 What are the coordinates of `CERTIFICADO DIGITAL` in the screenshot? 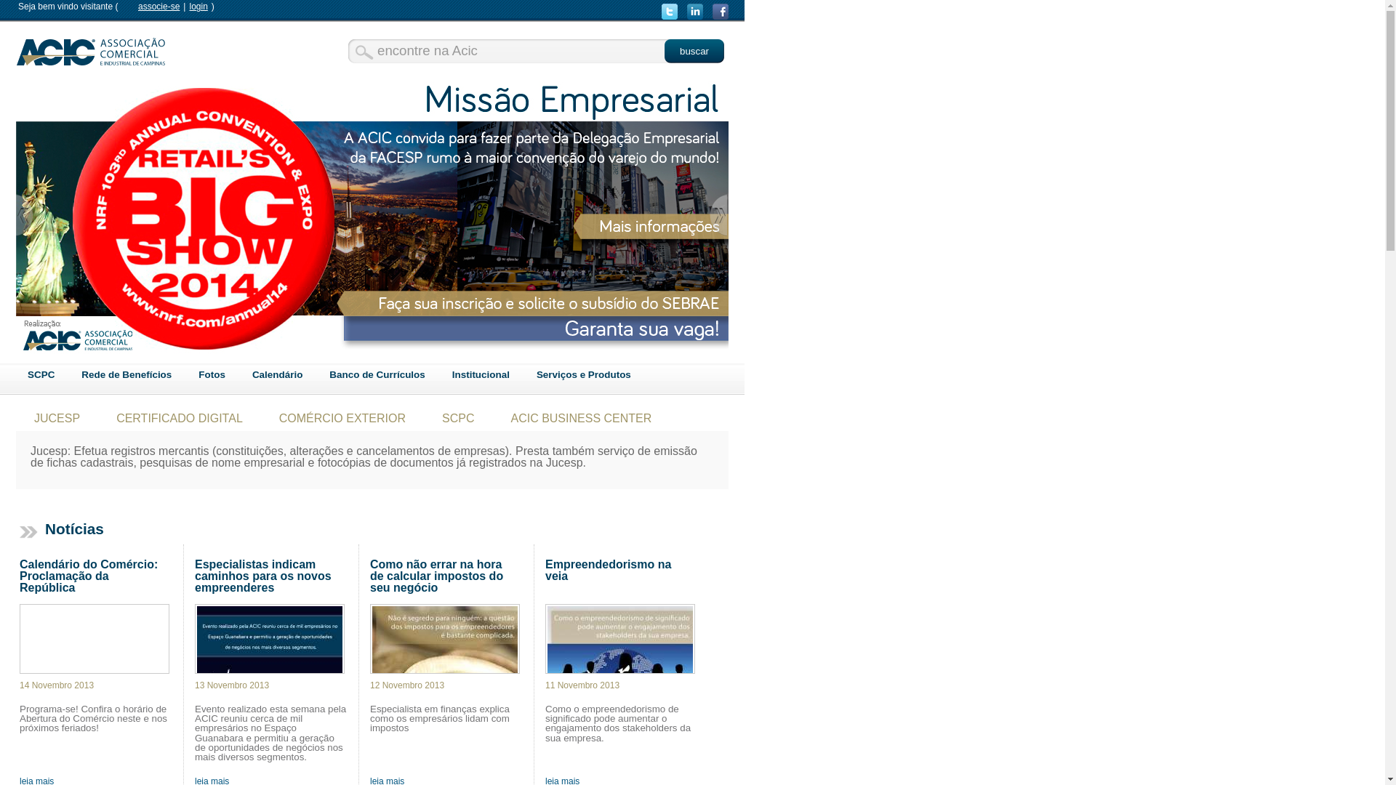 It's located at (180, 419).